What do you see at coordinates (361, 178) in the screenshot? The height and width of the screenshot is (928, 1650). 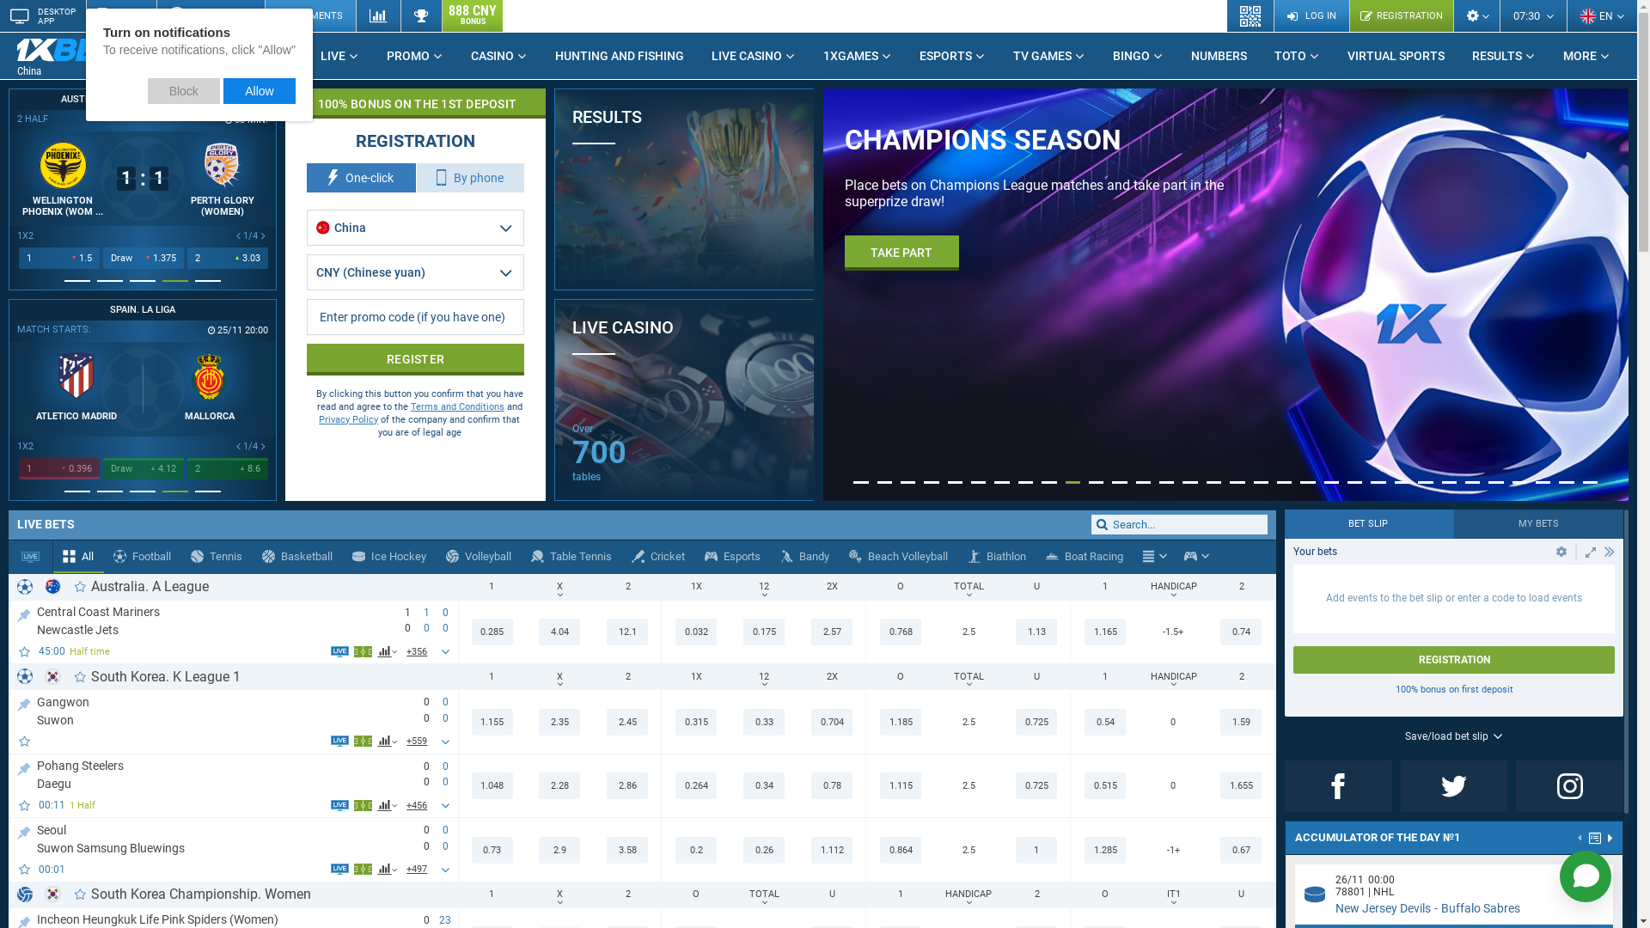 I see `One-click` at bounding box center [361, 178].